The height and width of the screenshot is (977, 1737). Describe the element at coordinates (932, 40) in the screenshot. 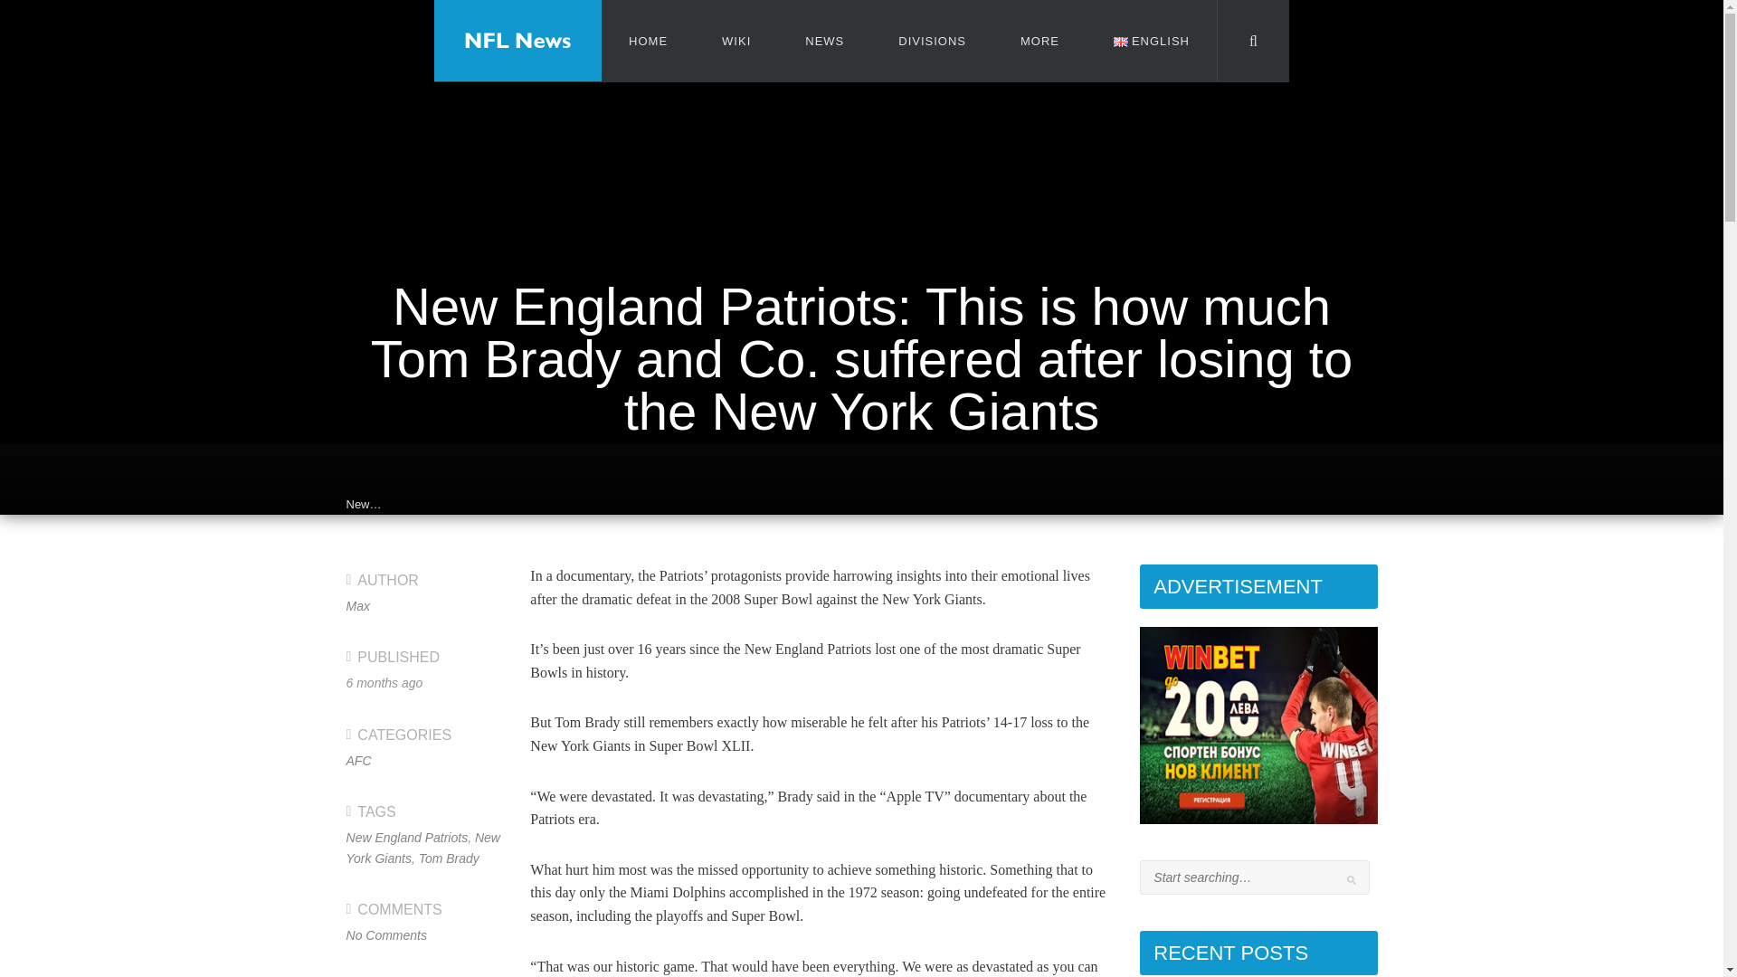

I see `DIVISIONS` at that location.